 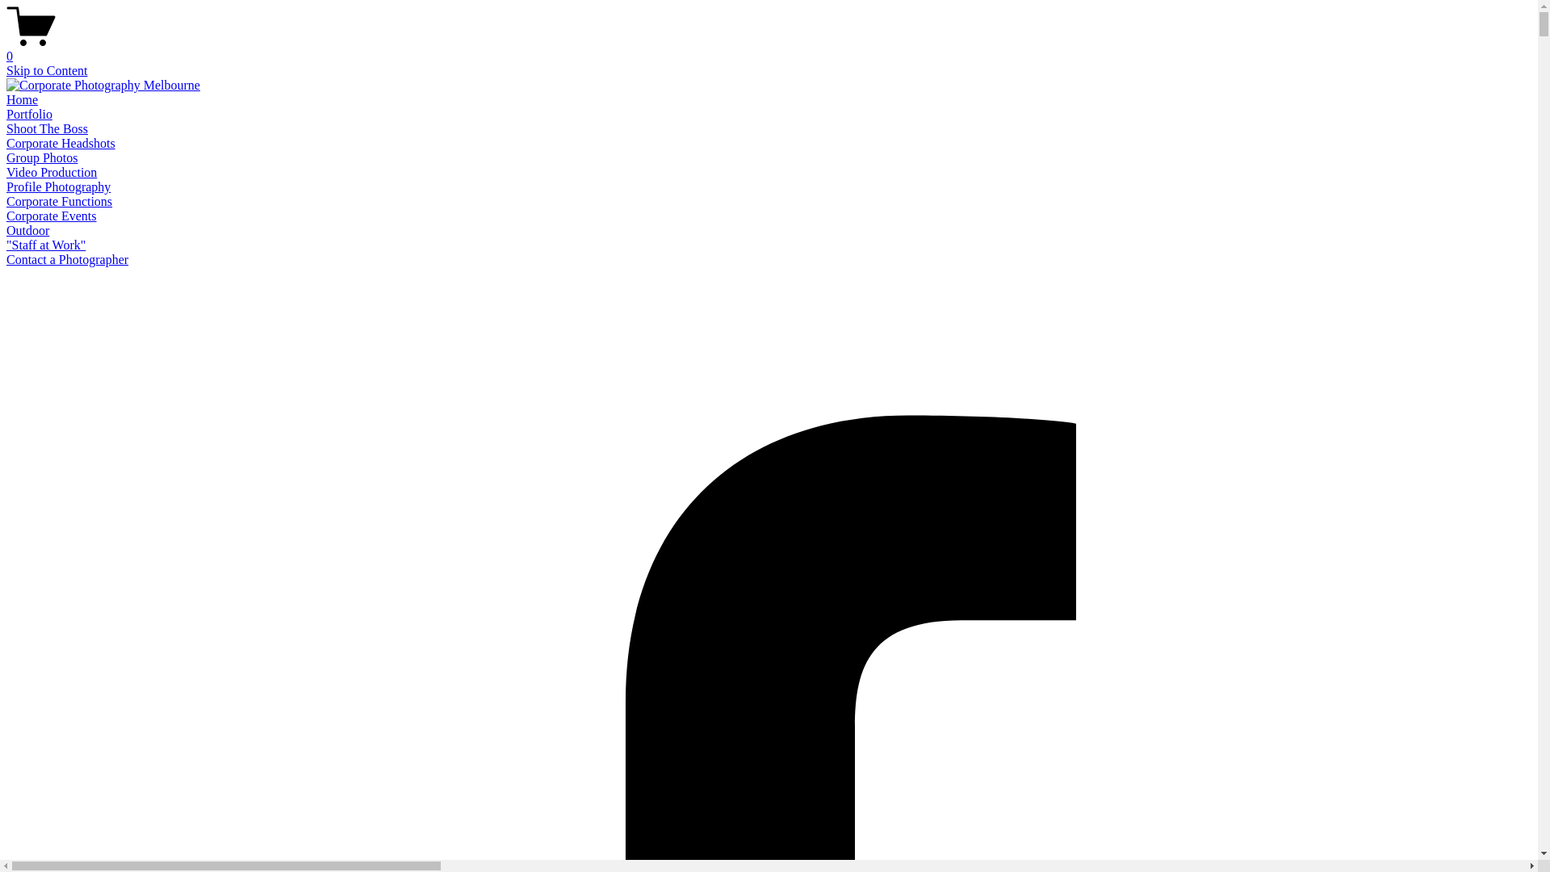 I want to click on Corporate Functions, so click(x=60, y=202).